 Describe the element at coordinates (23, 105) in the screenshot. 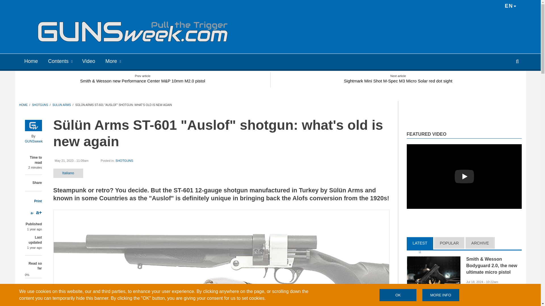

I see `HOME` at that location.